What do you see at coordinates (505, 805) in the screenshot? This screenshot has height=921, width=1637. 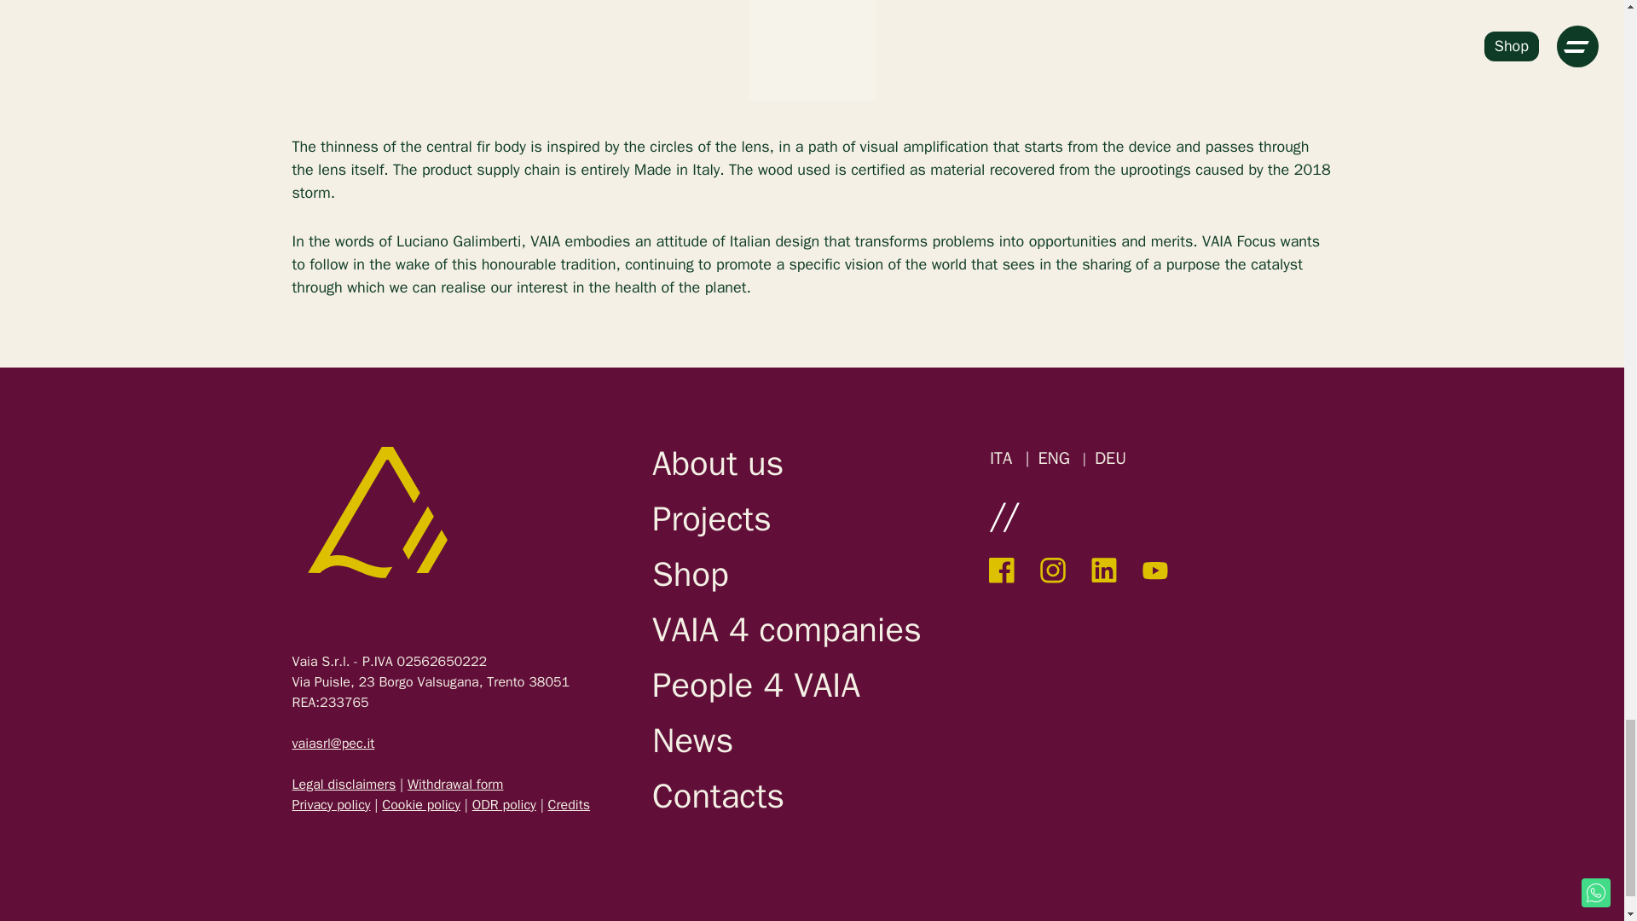 I see `ODR policy` at bounding box center [505, 805].